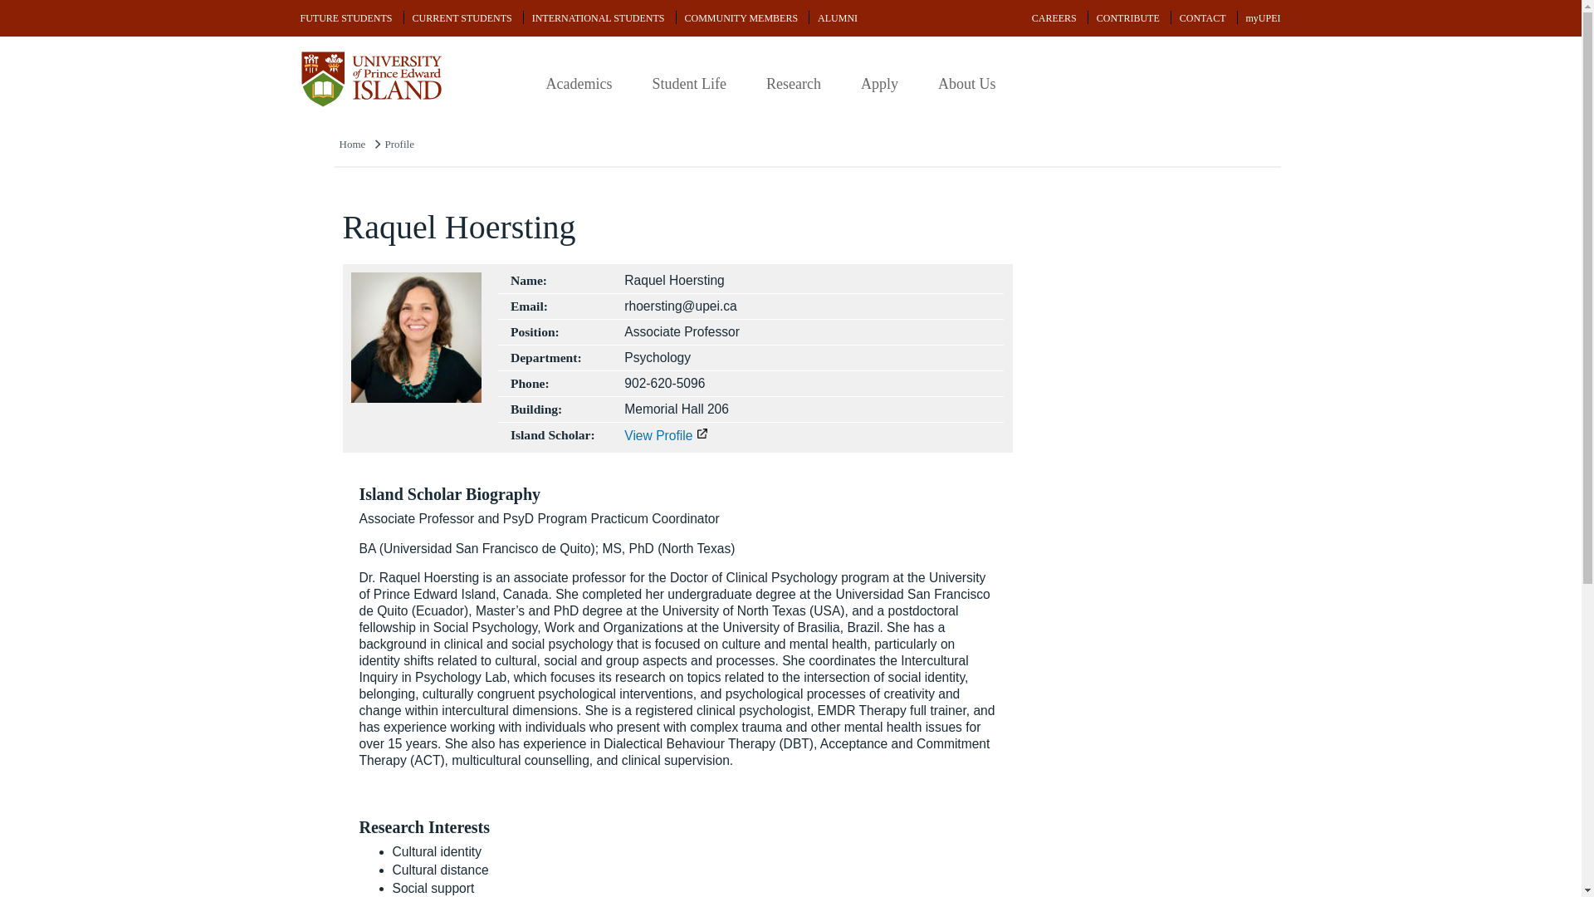 The image size is (1594, 897). What do you see at coordinates (1128, 18) in the screenshot?
I see `CONTRIBUTE` at bounding box center [1128, 18].